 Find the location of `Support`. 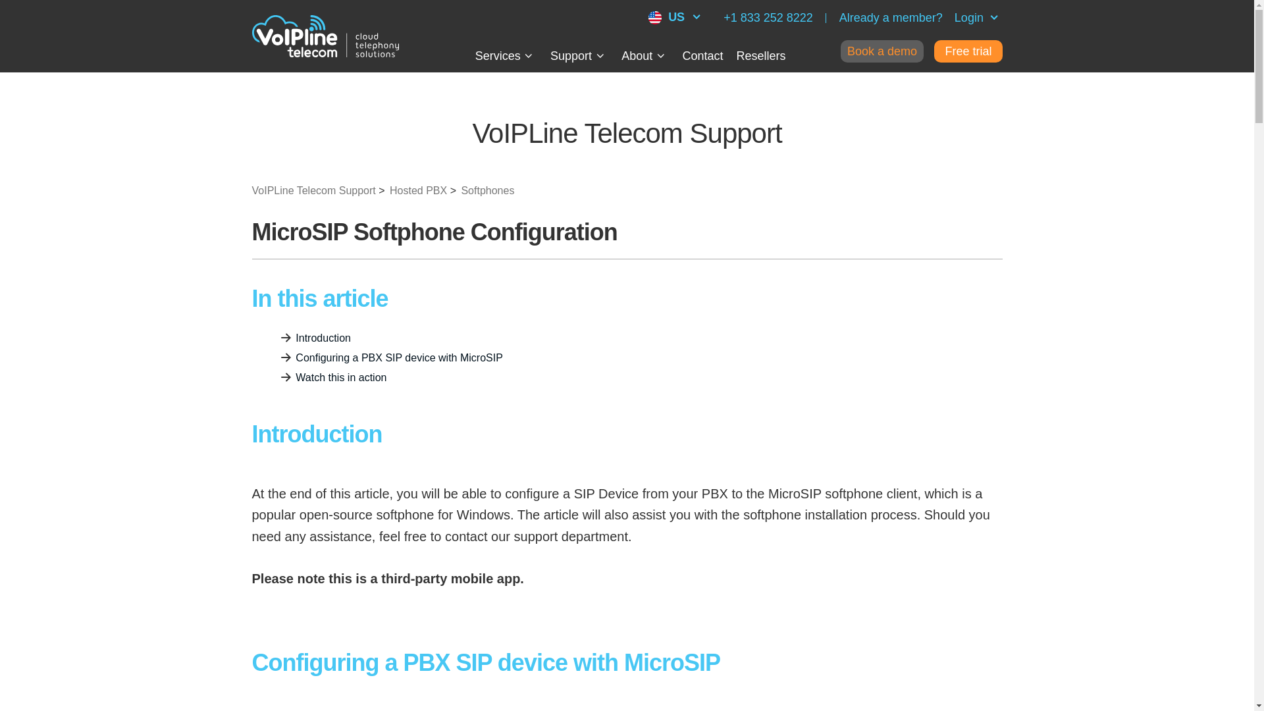

Support is located at coordinates (579, 56).